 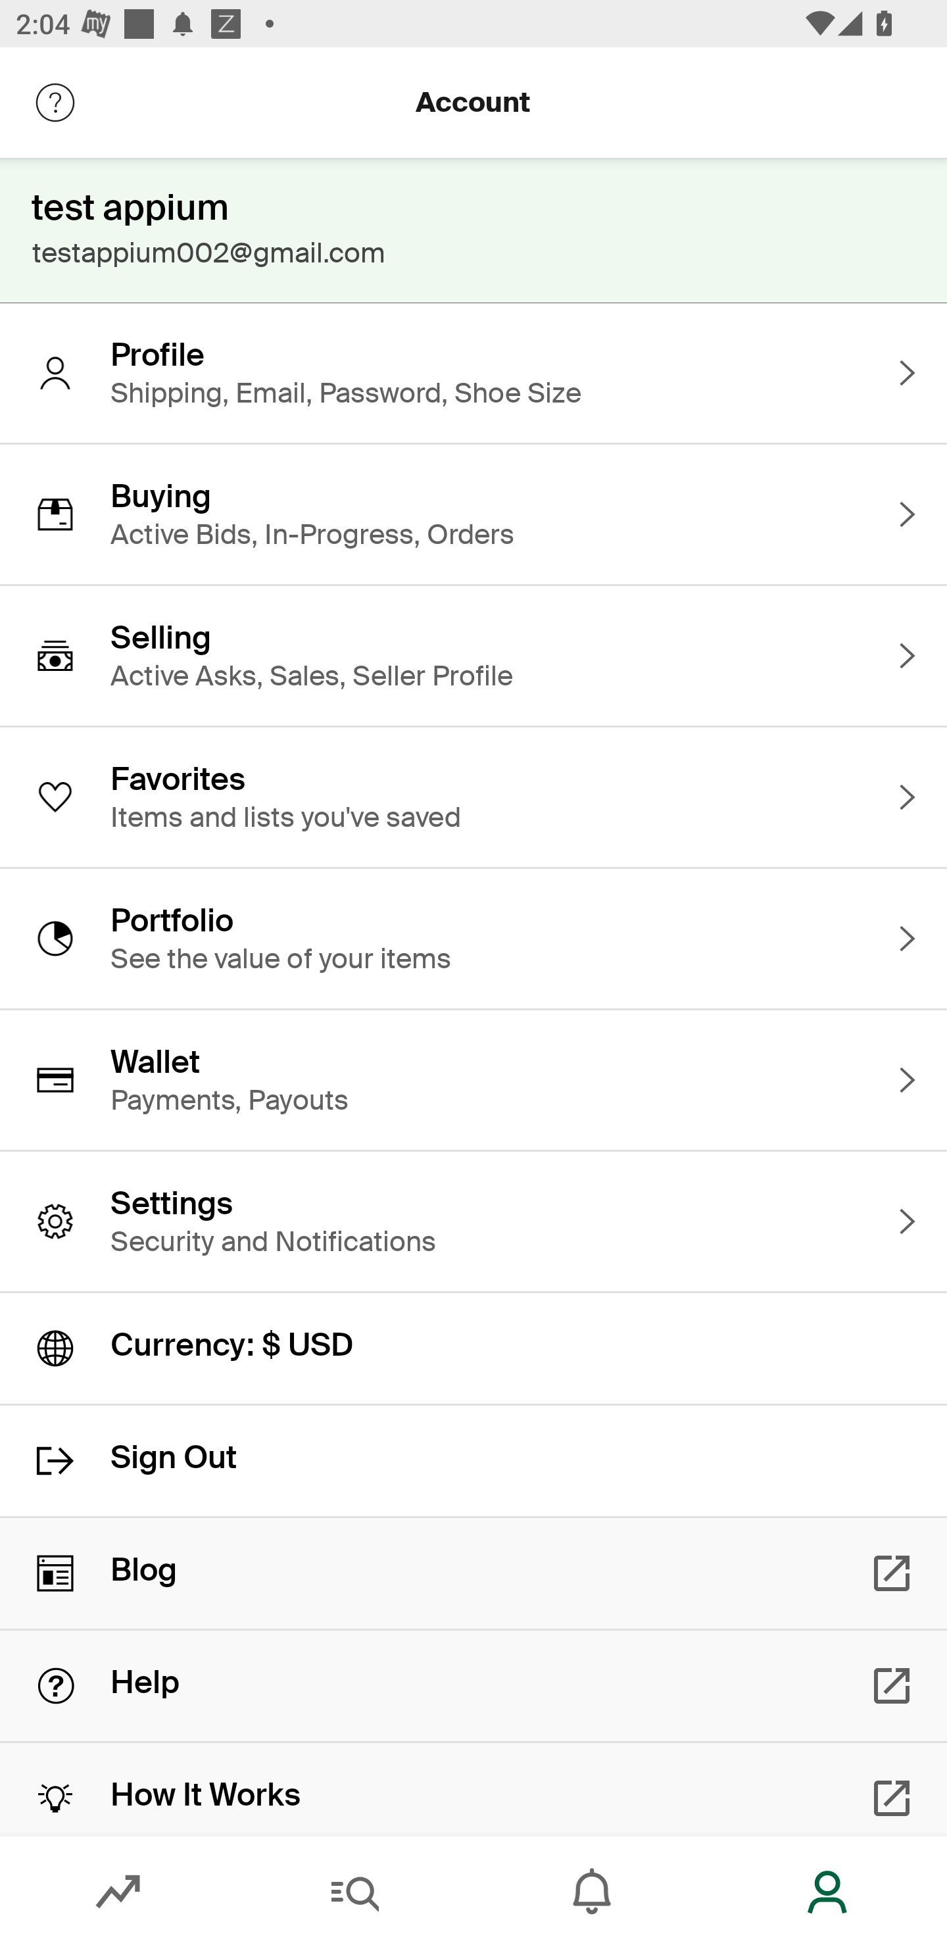 I want to click on Buying Active Bids, In-Progress, Orders, so click(x=473, y=514).